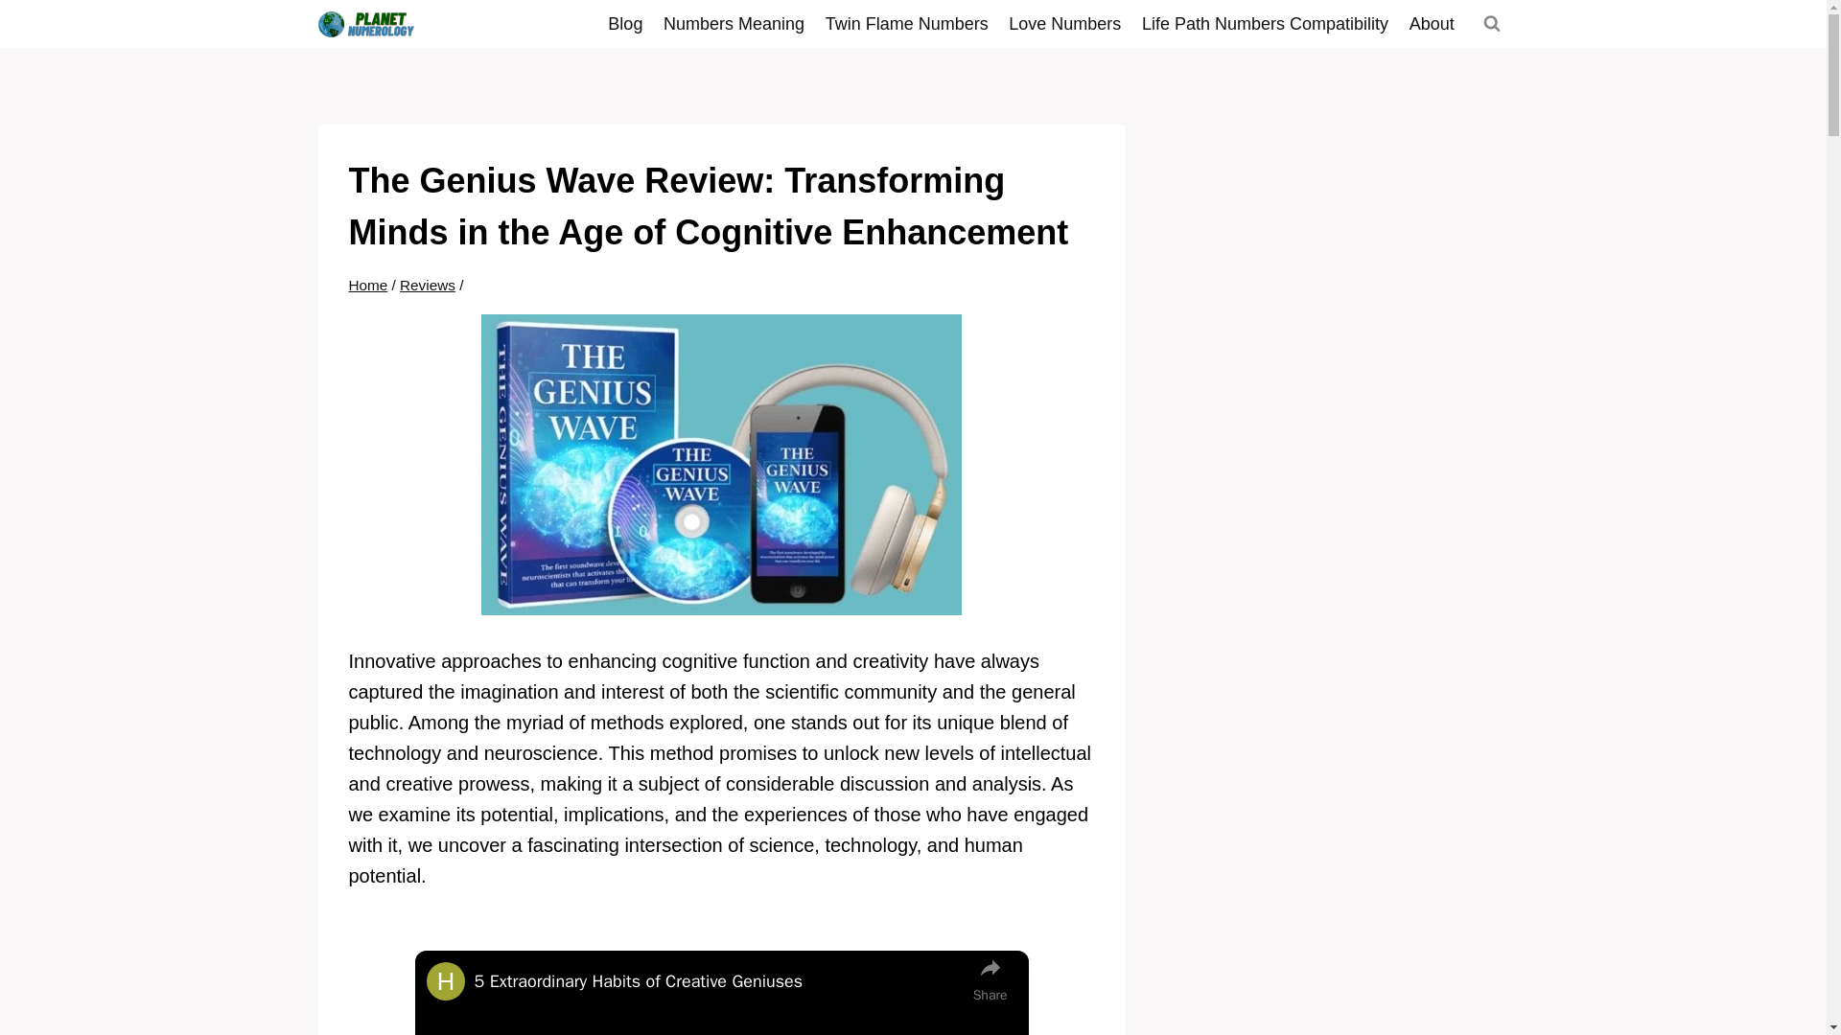  I want to click on Twin Flame Numbers, so click(907, 23).